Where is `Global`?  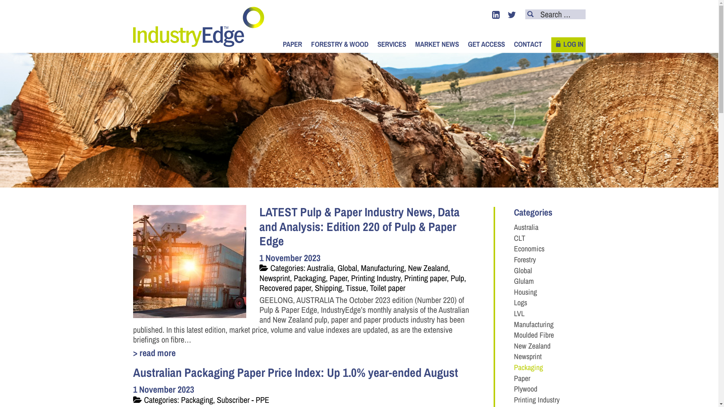
Global is located at coordinates (523, 271).